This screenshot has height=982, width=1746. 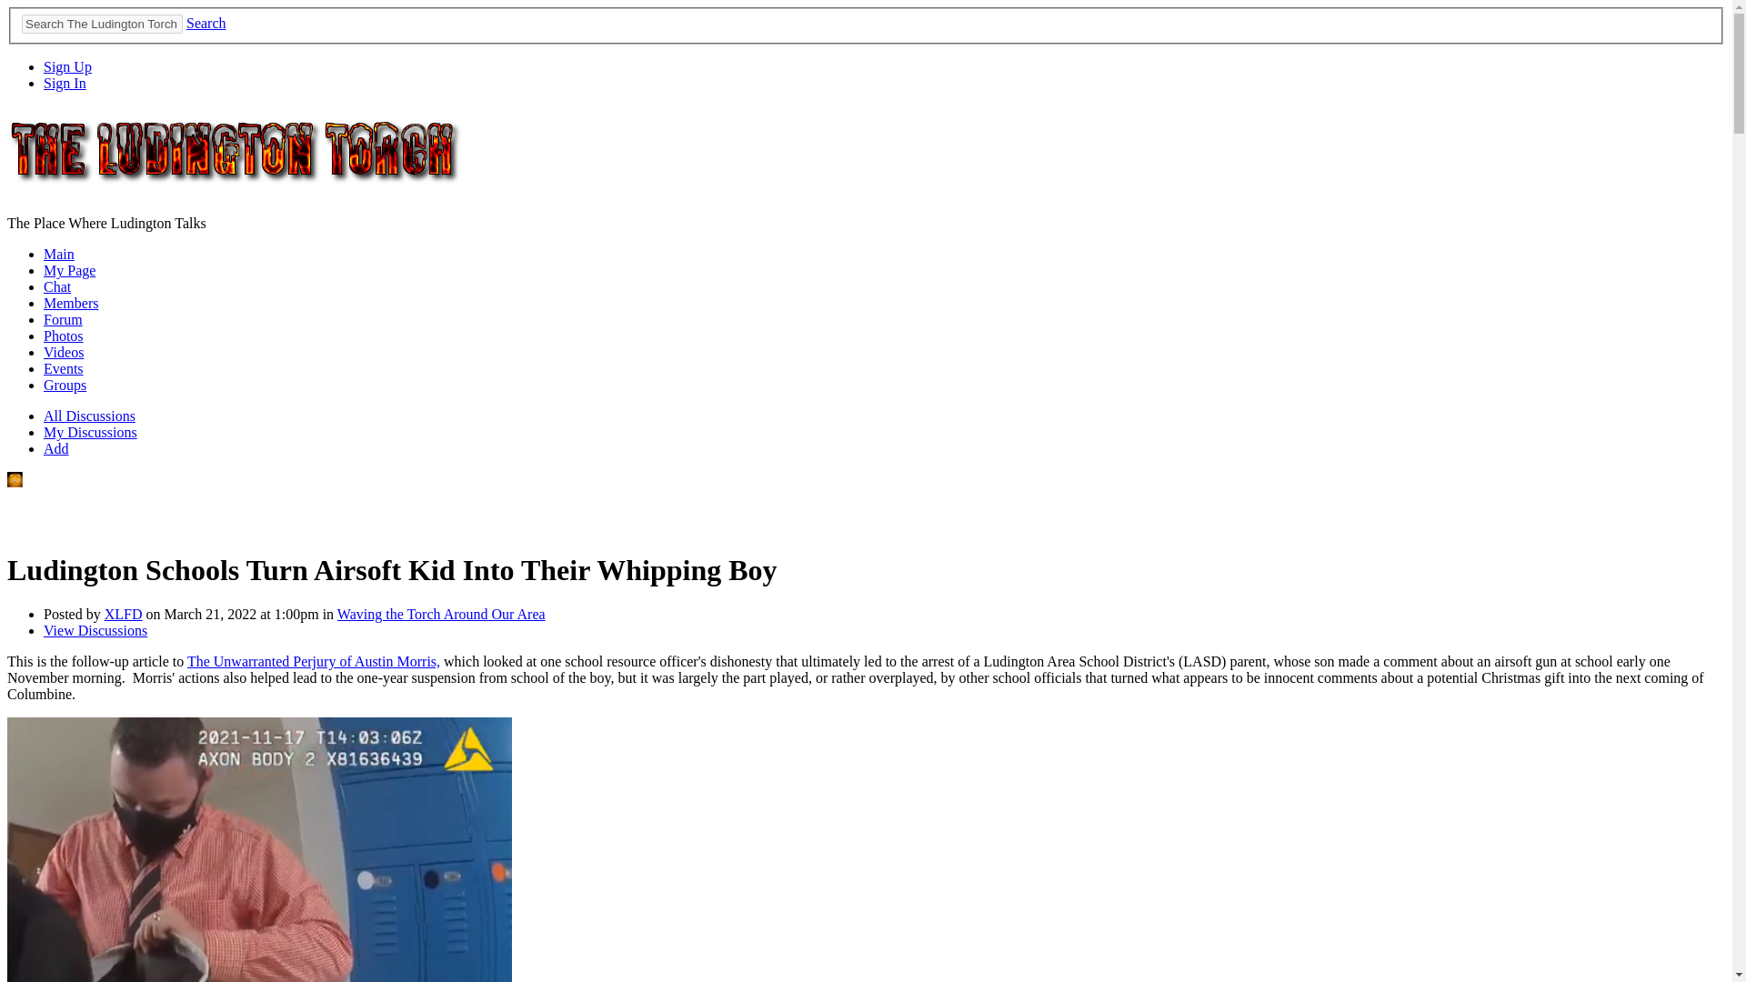 I want to click on Groups, so click(x=65, y=385).